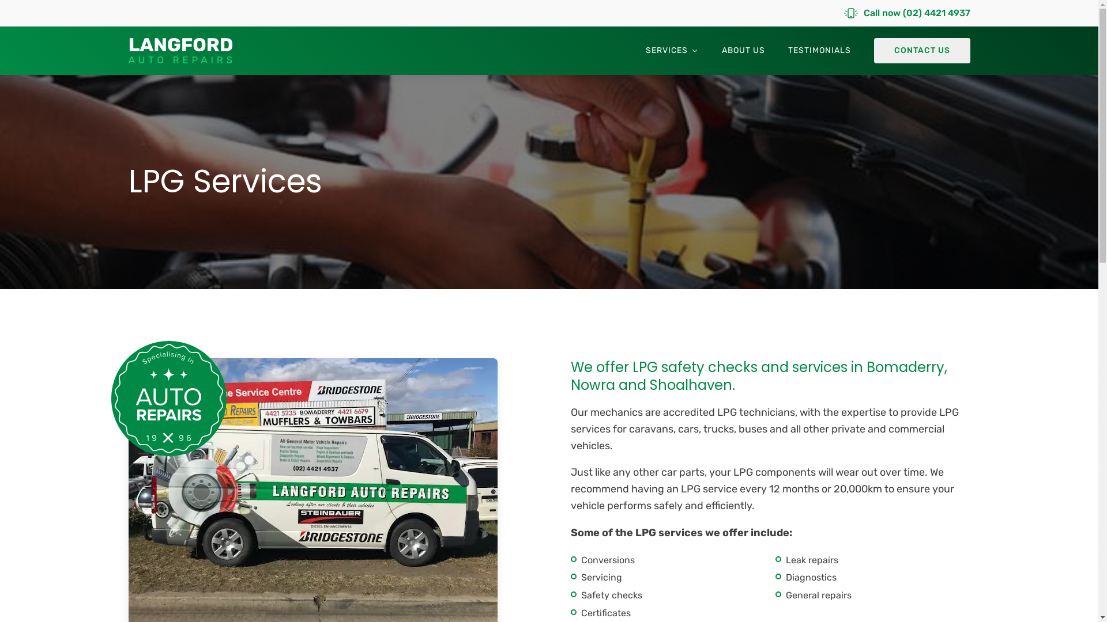 The image size is (1107, 622). What do you see at coordinates (908, 13) in the screenshot?
I see `Call now (02) 4421 4937` at bounding box center [908, 13].